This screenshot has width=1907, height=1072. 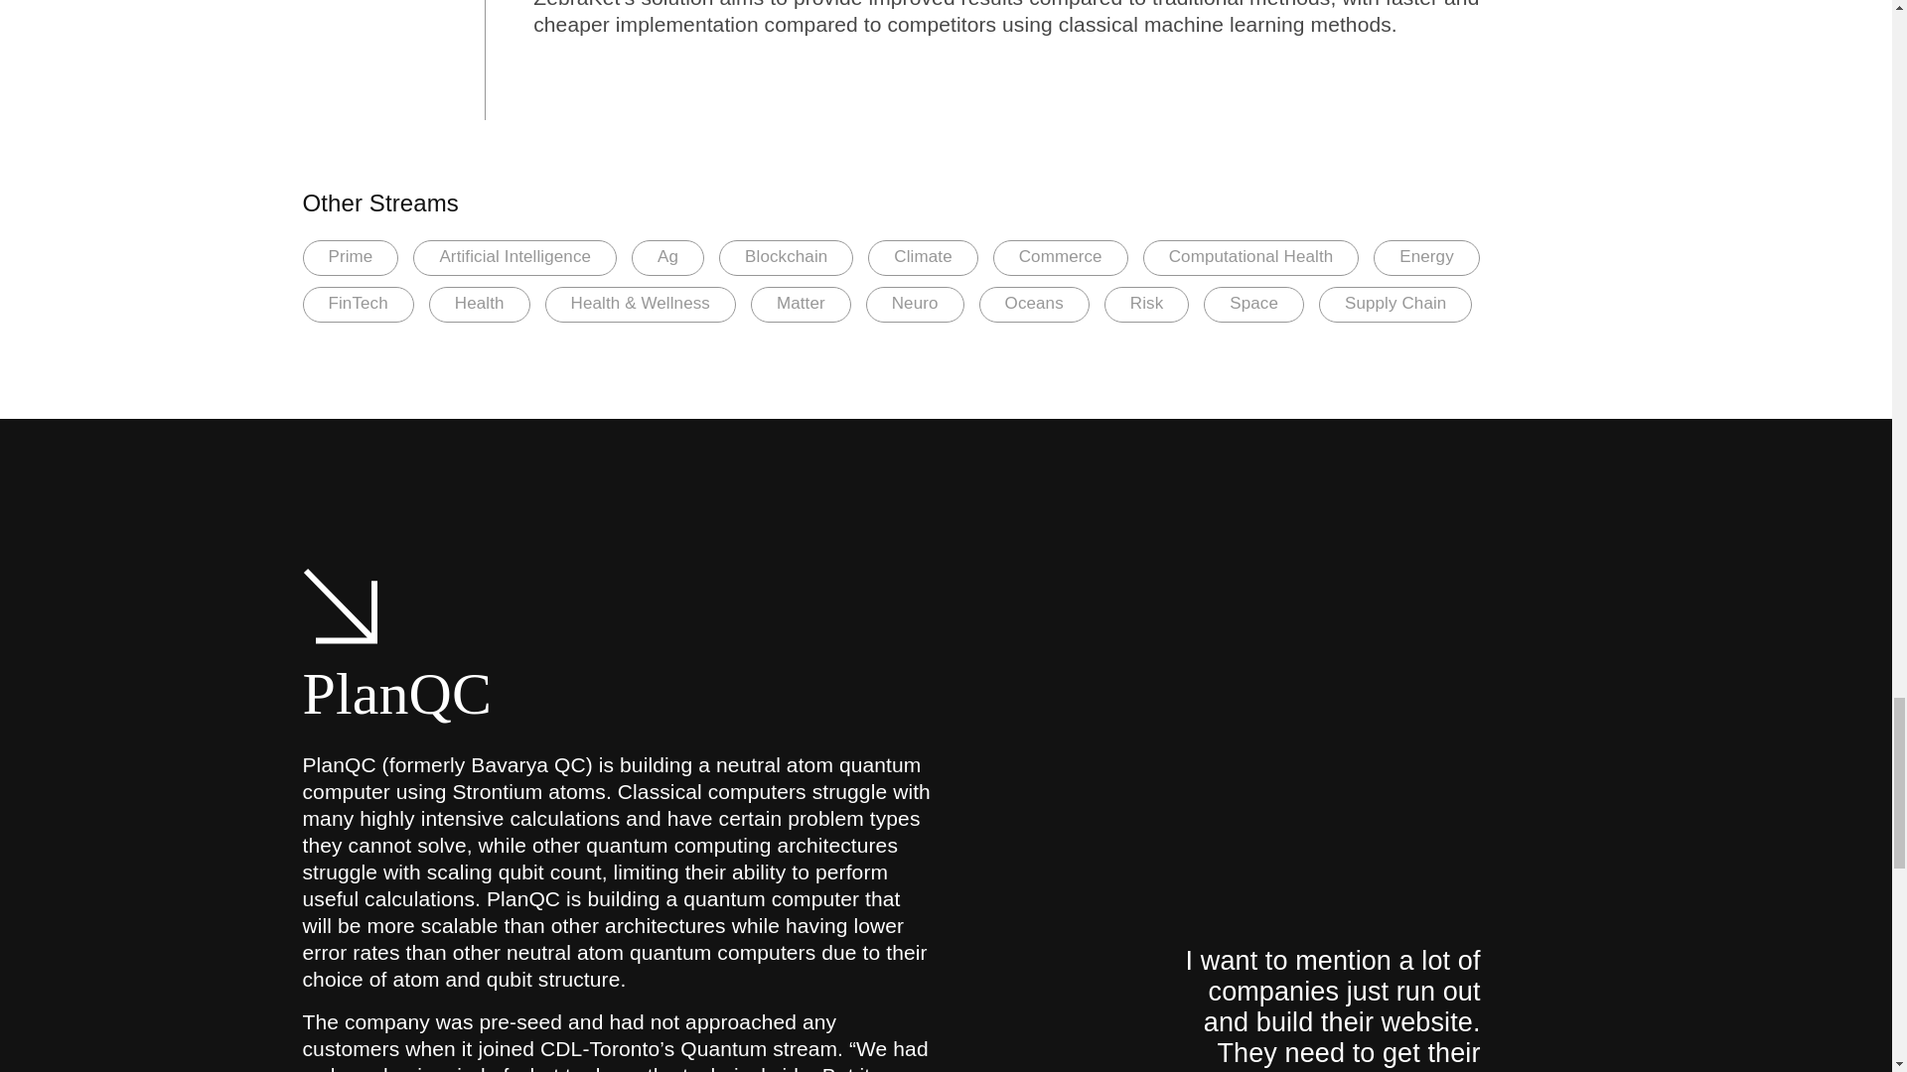 What do you see at coordinates (667, 257) in the screenshot?
I see `Ag` at bounding box center [667, 257].